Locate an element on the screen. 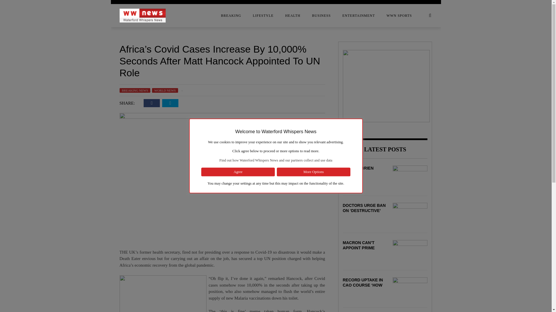 This screenshot has height=312, width=556. CONTACT US is located at coordinates (73, 44).